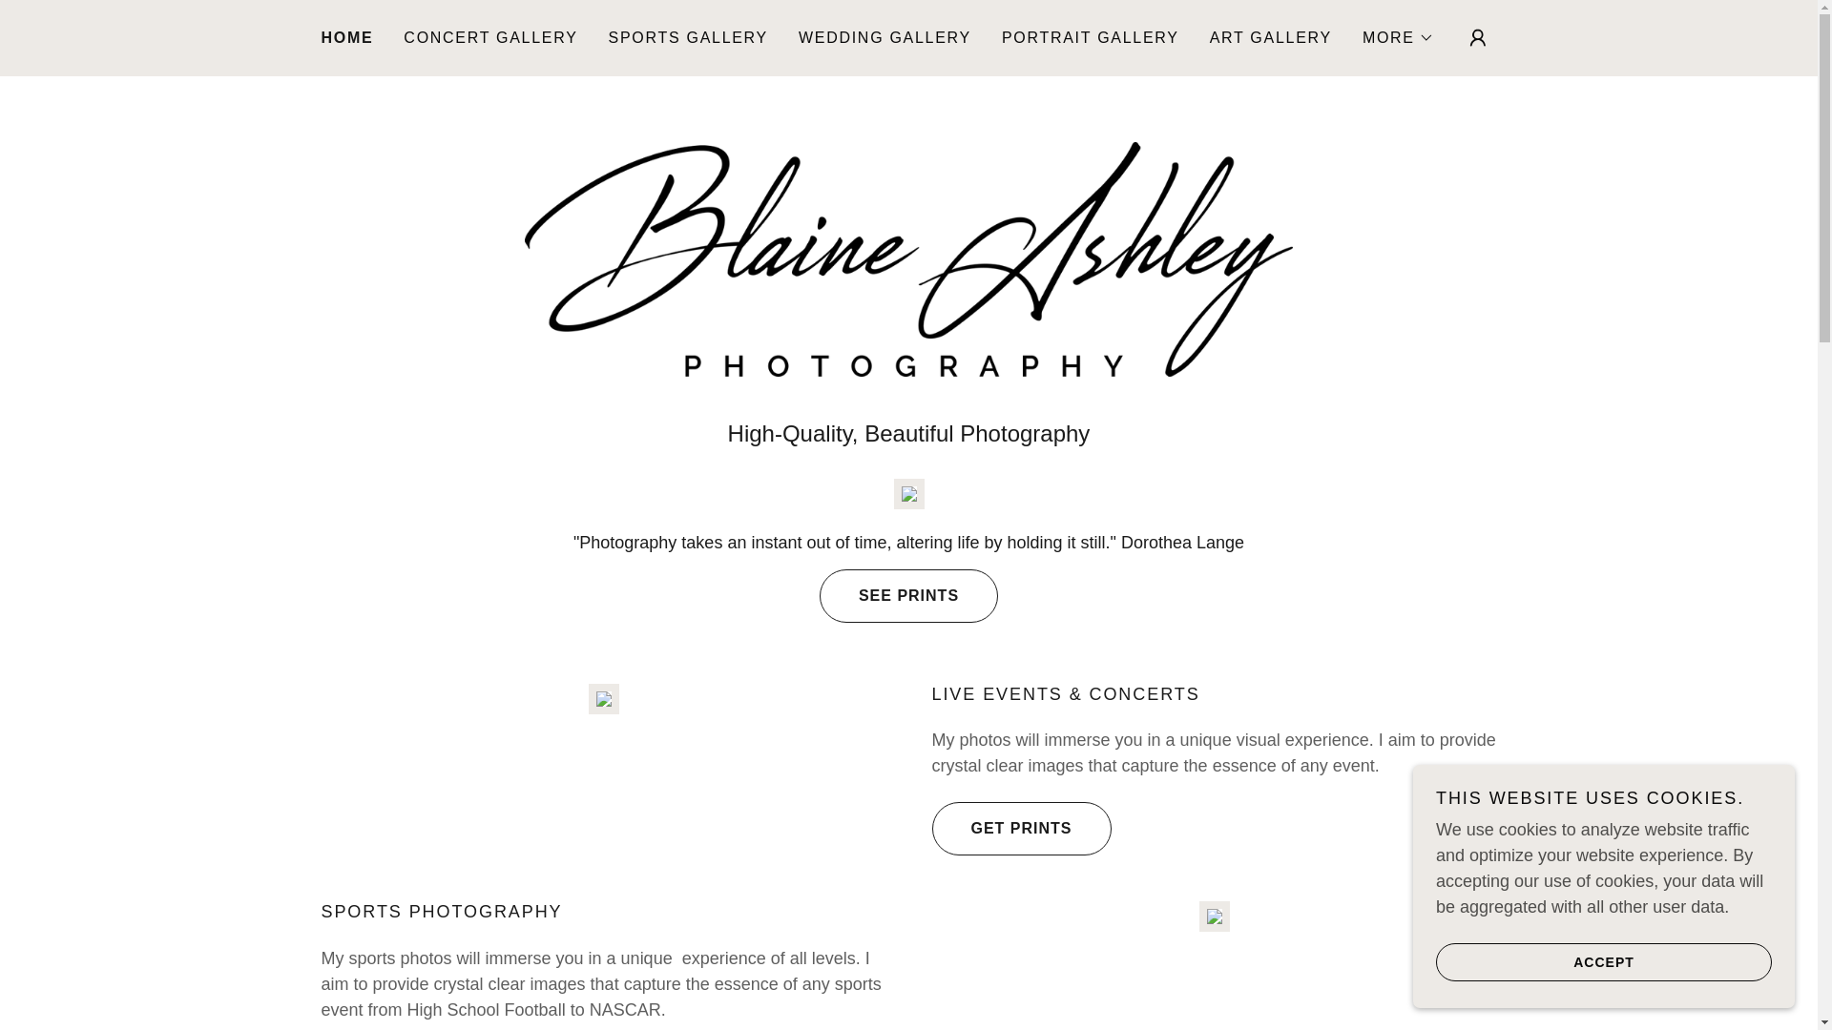 Image resolution: width=1832 pixels, height=1030 pixels. What do you see at coordinates (347, 38) in the screenshot?
I see `HOME` at bounding box center [347, 38].